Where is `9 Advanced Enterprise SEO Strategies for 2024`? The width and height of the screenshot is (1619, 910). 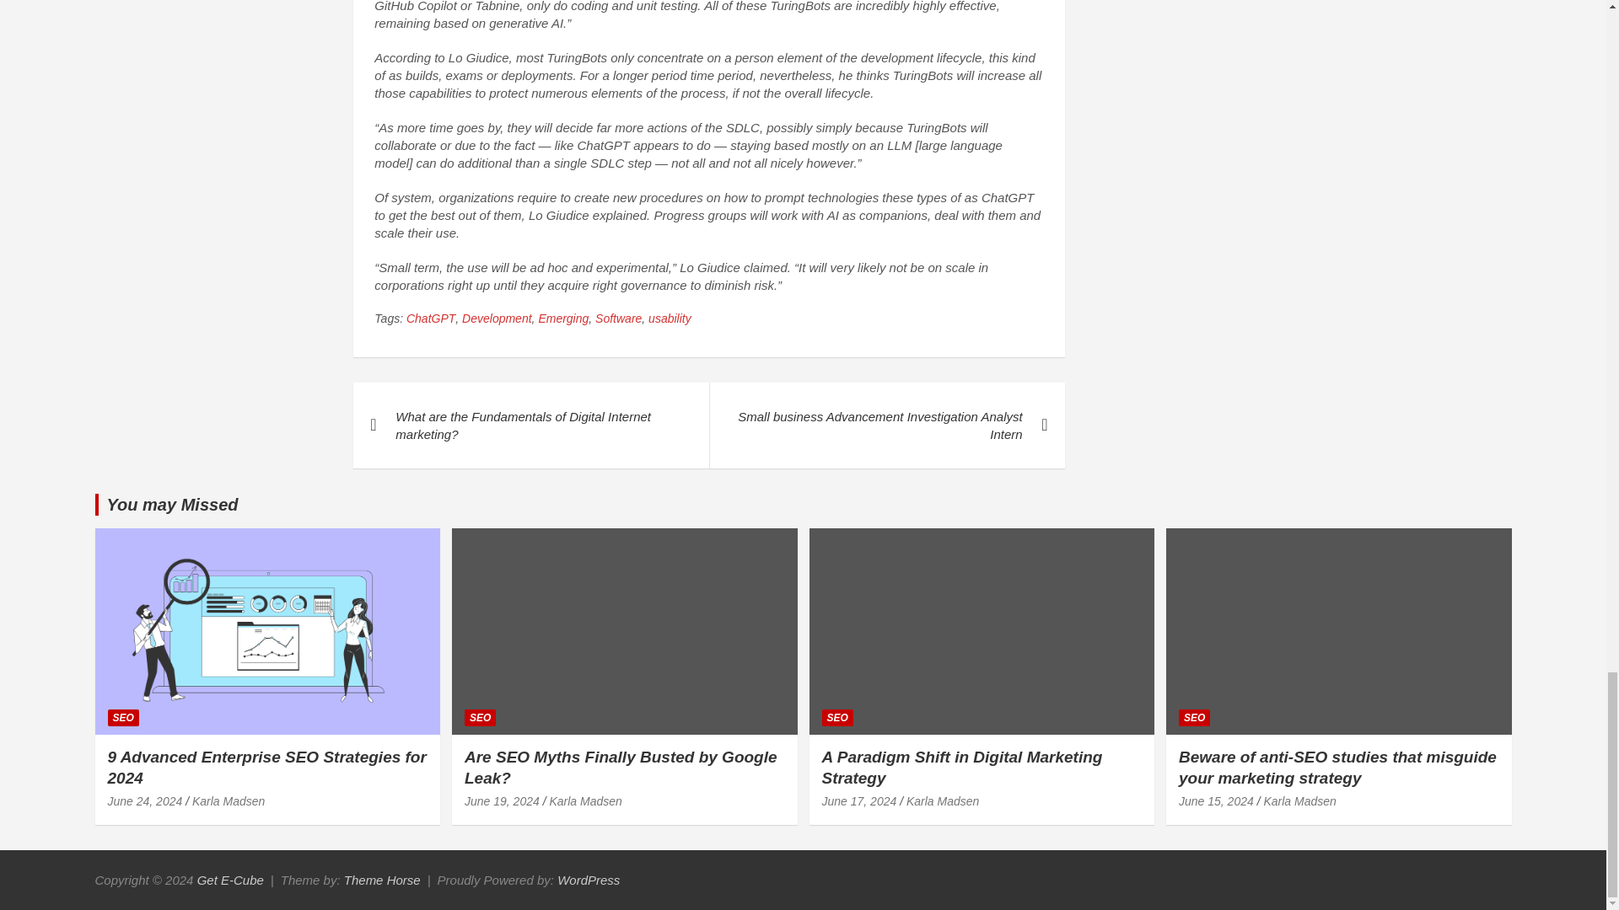
9 Advanced Enterprise SEO Strategies for 2024 is located at coordinates (267, 767).